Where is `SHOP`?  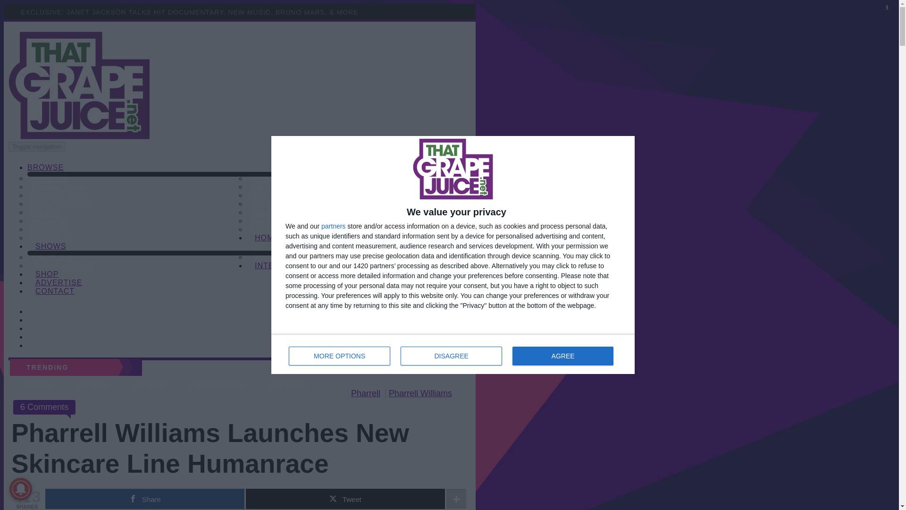 SHOP is located at coordinates (47, 277).